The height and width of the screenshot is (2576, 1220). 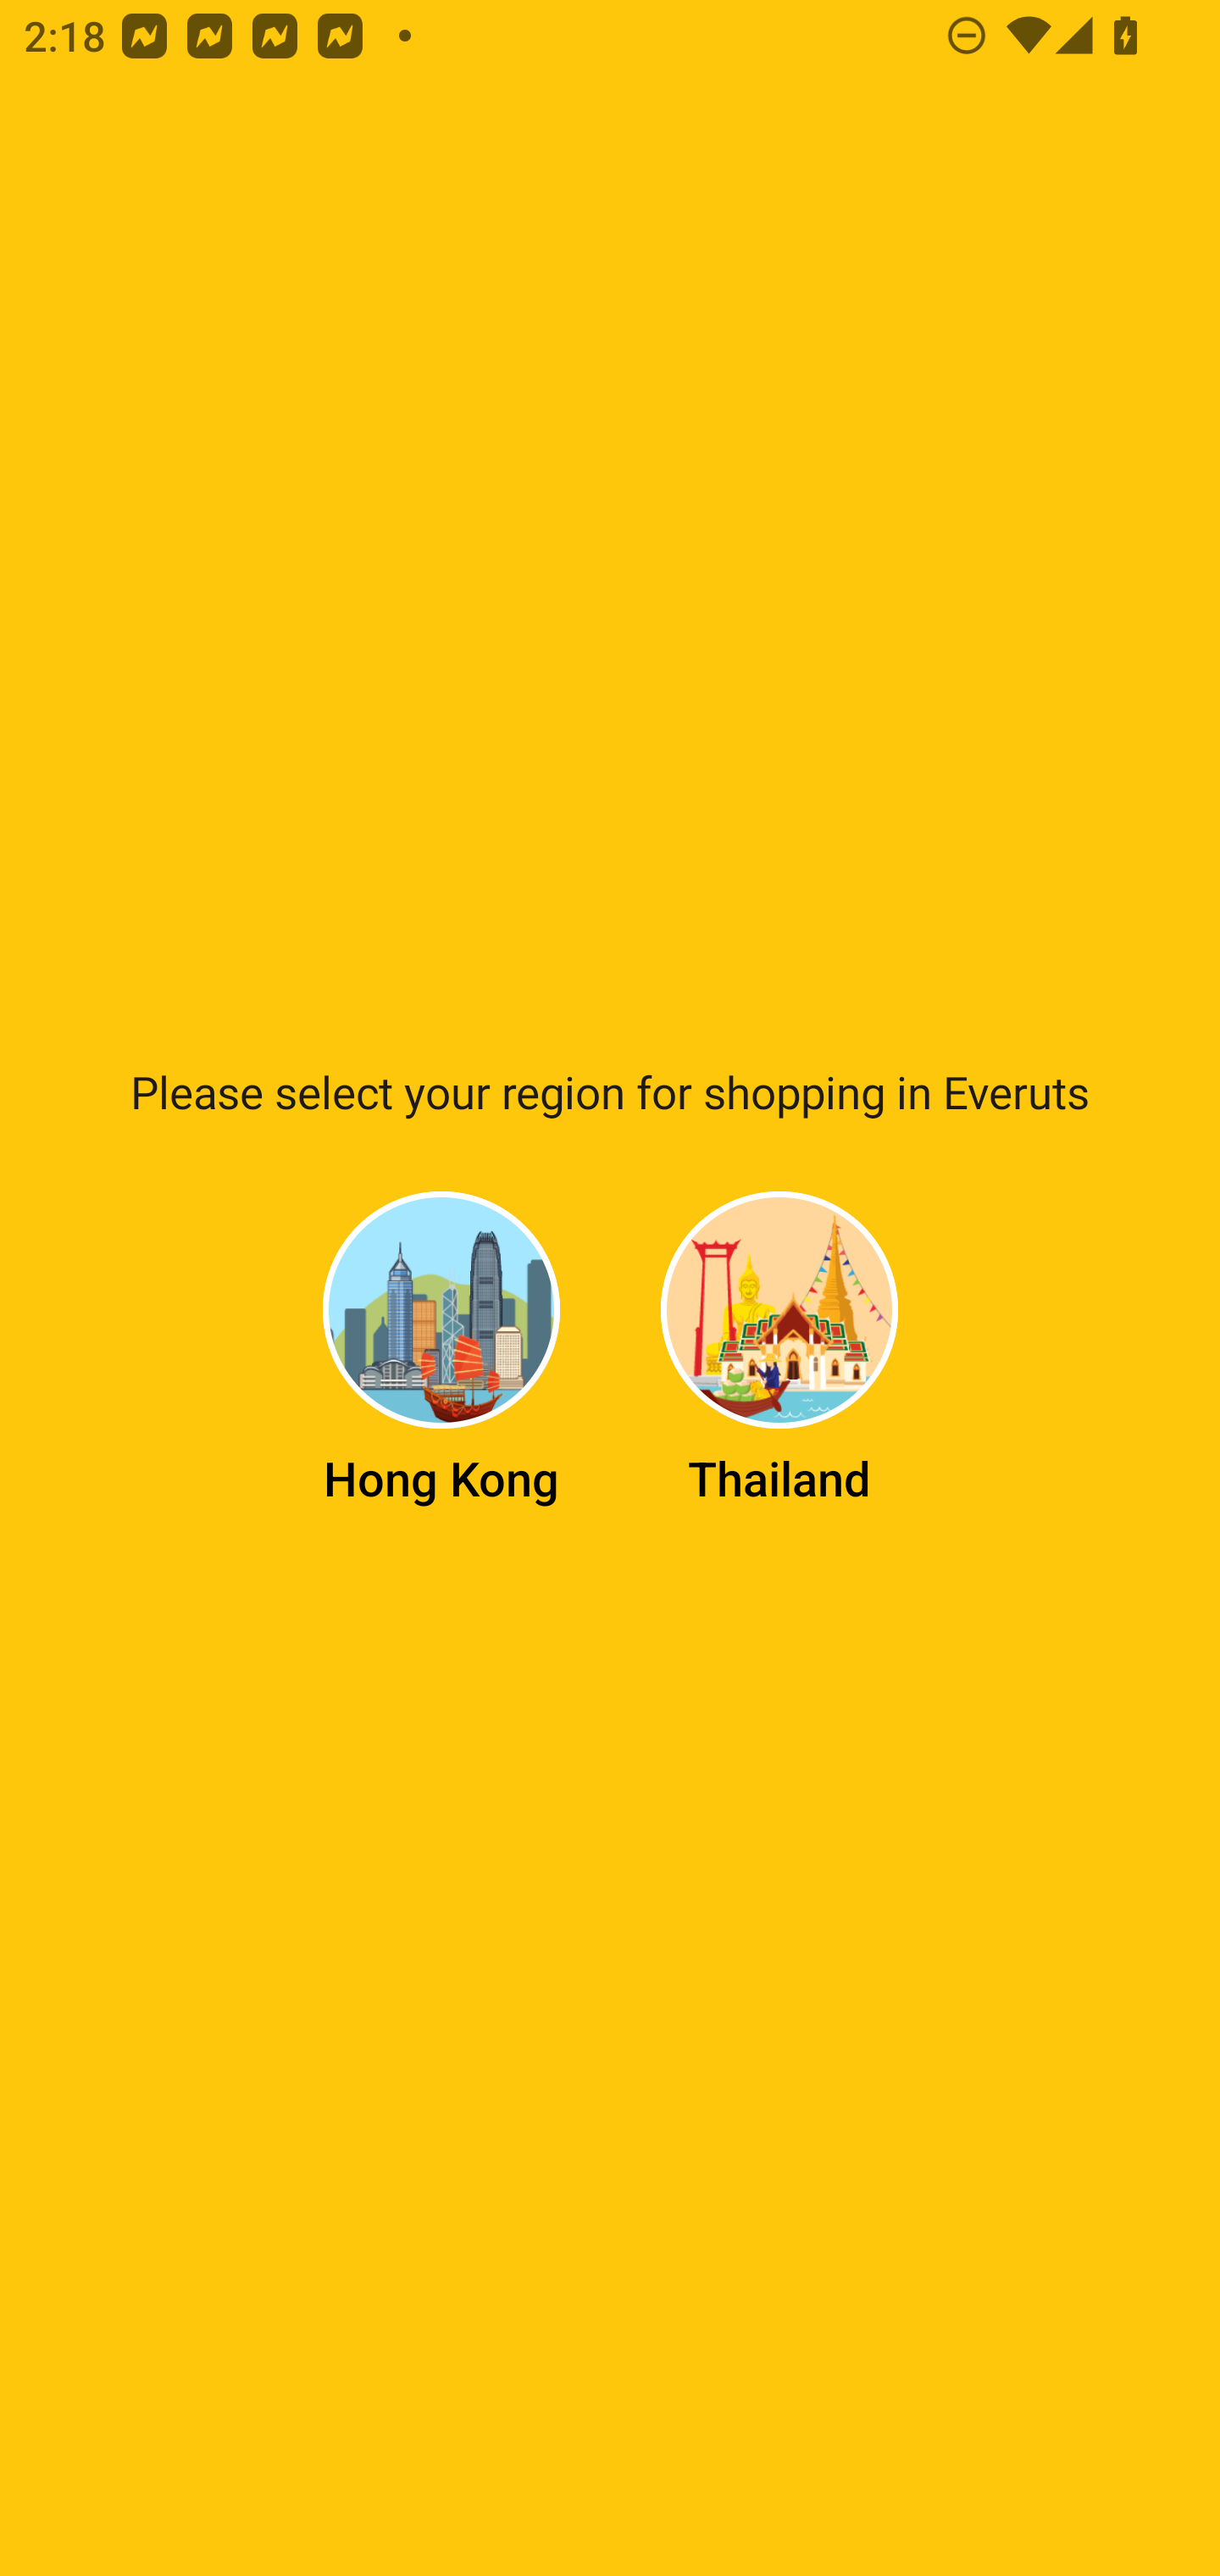 What do you see at coordinates (441, 1349) in the screenshot?
I see `Hong Kong` at bounding box center [441, 1349].